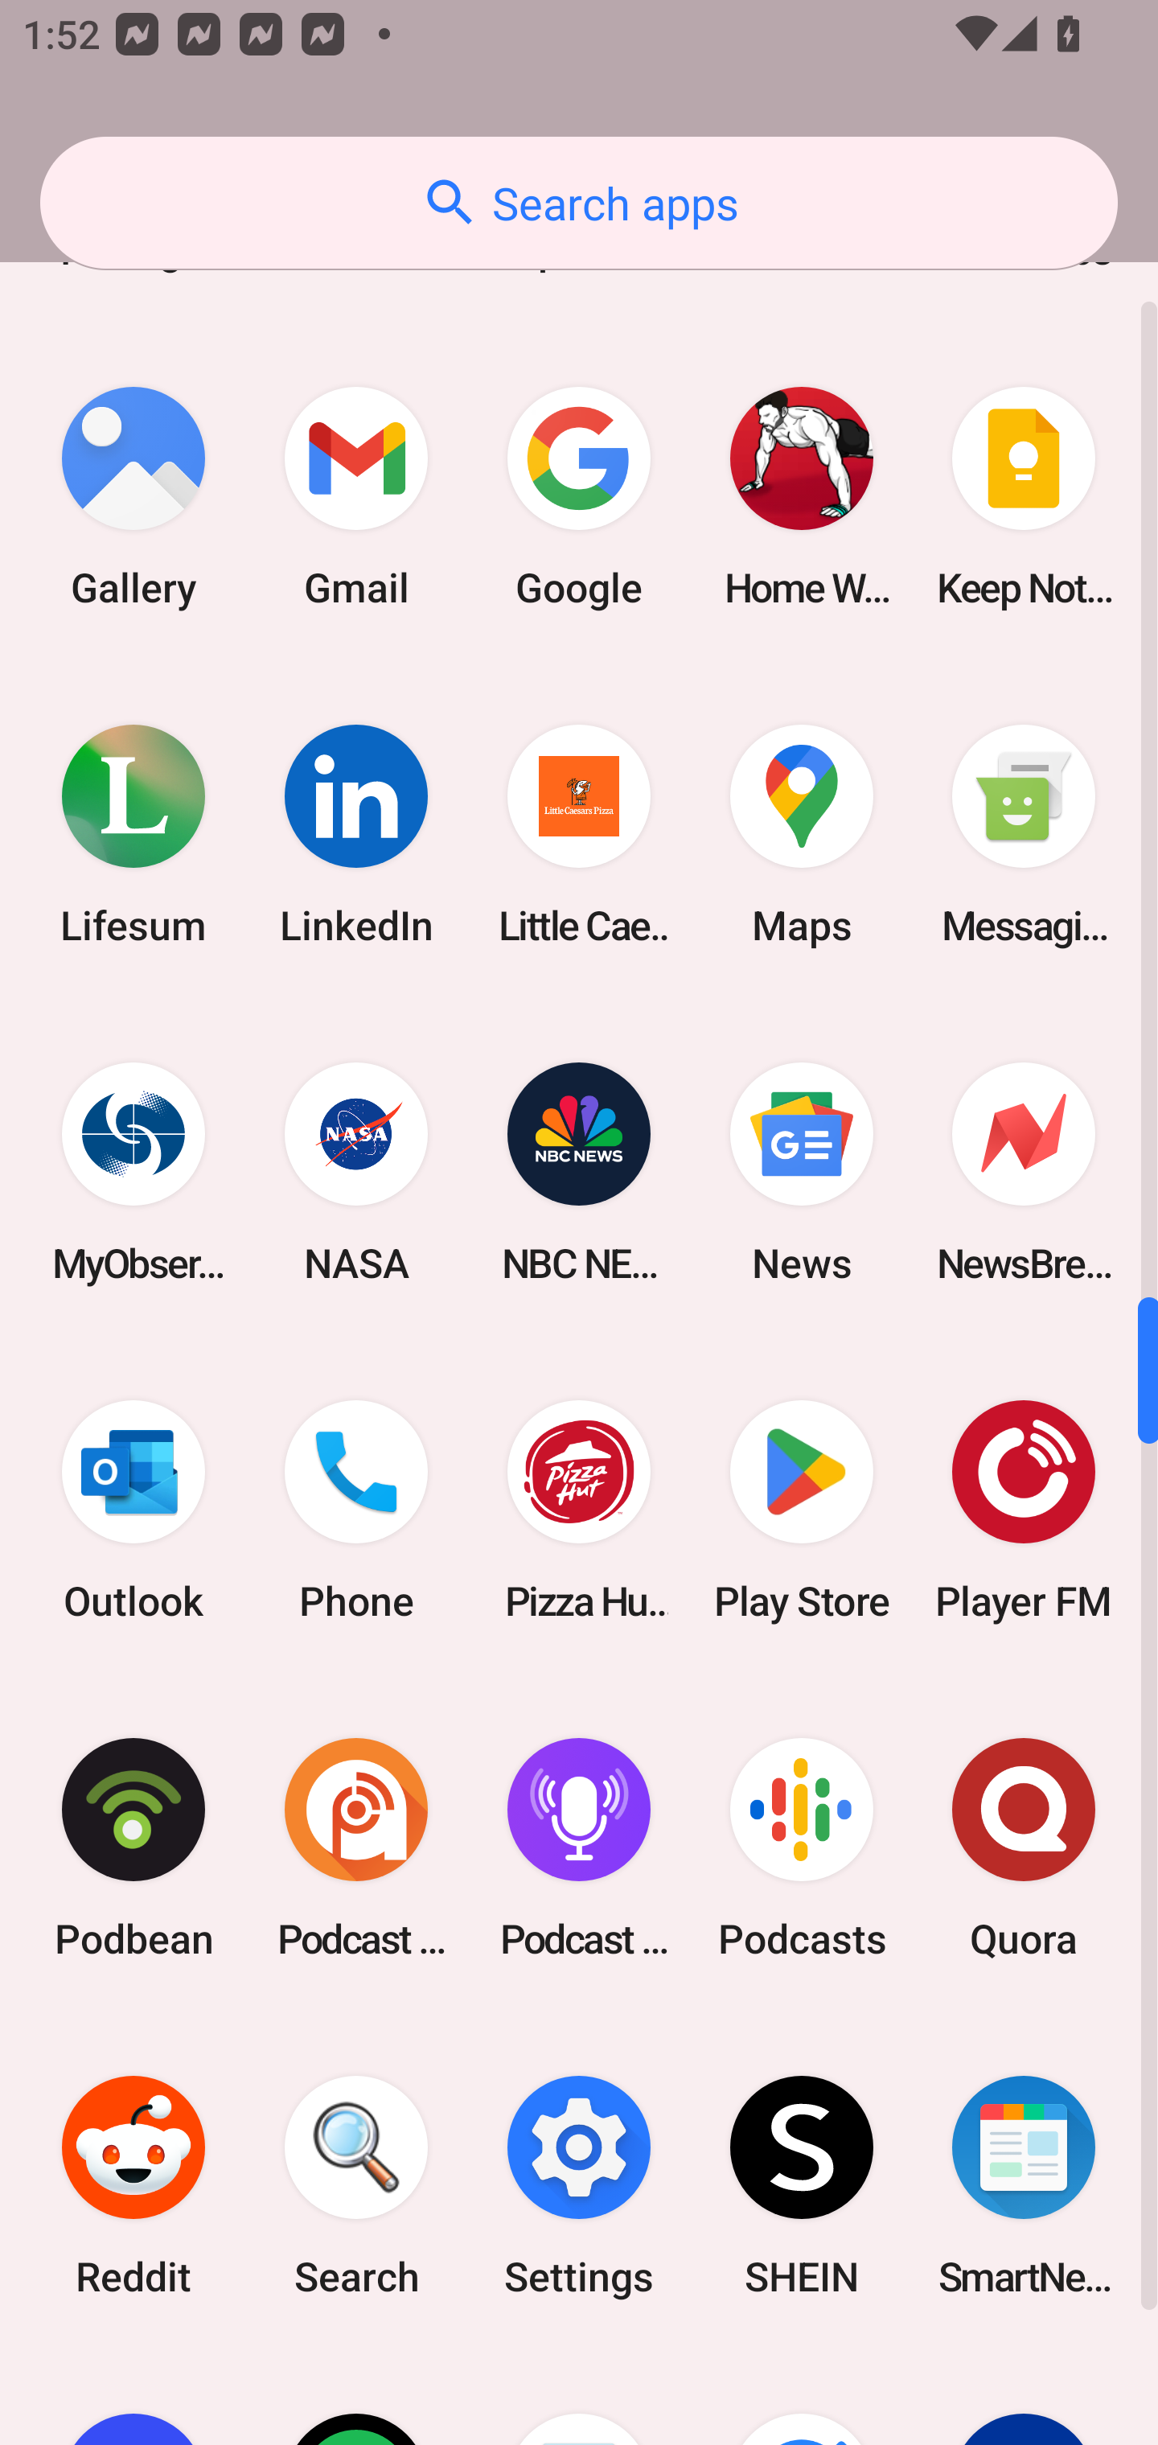 The width and height of the screenshot is (1158, 2445). Describe the element at coordinates (1024, 1173) in the screenshot. I see `NewsBreak` at that location.